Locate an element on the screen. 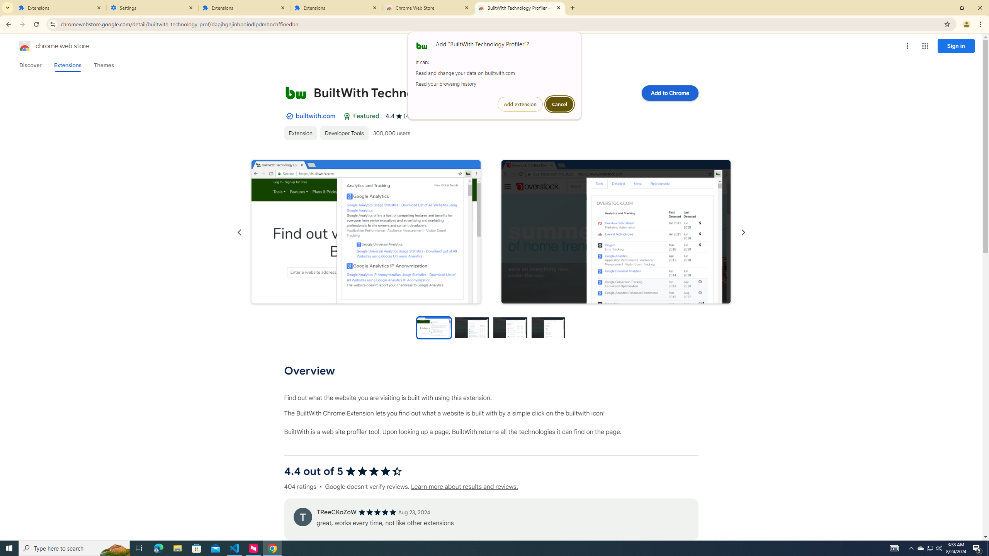 This screenshot has width=989, height=556. Notification Chevron is located at coordinates (911, 548).